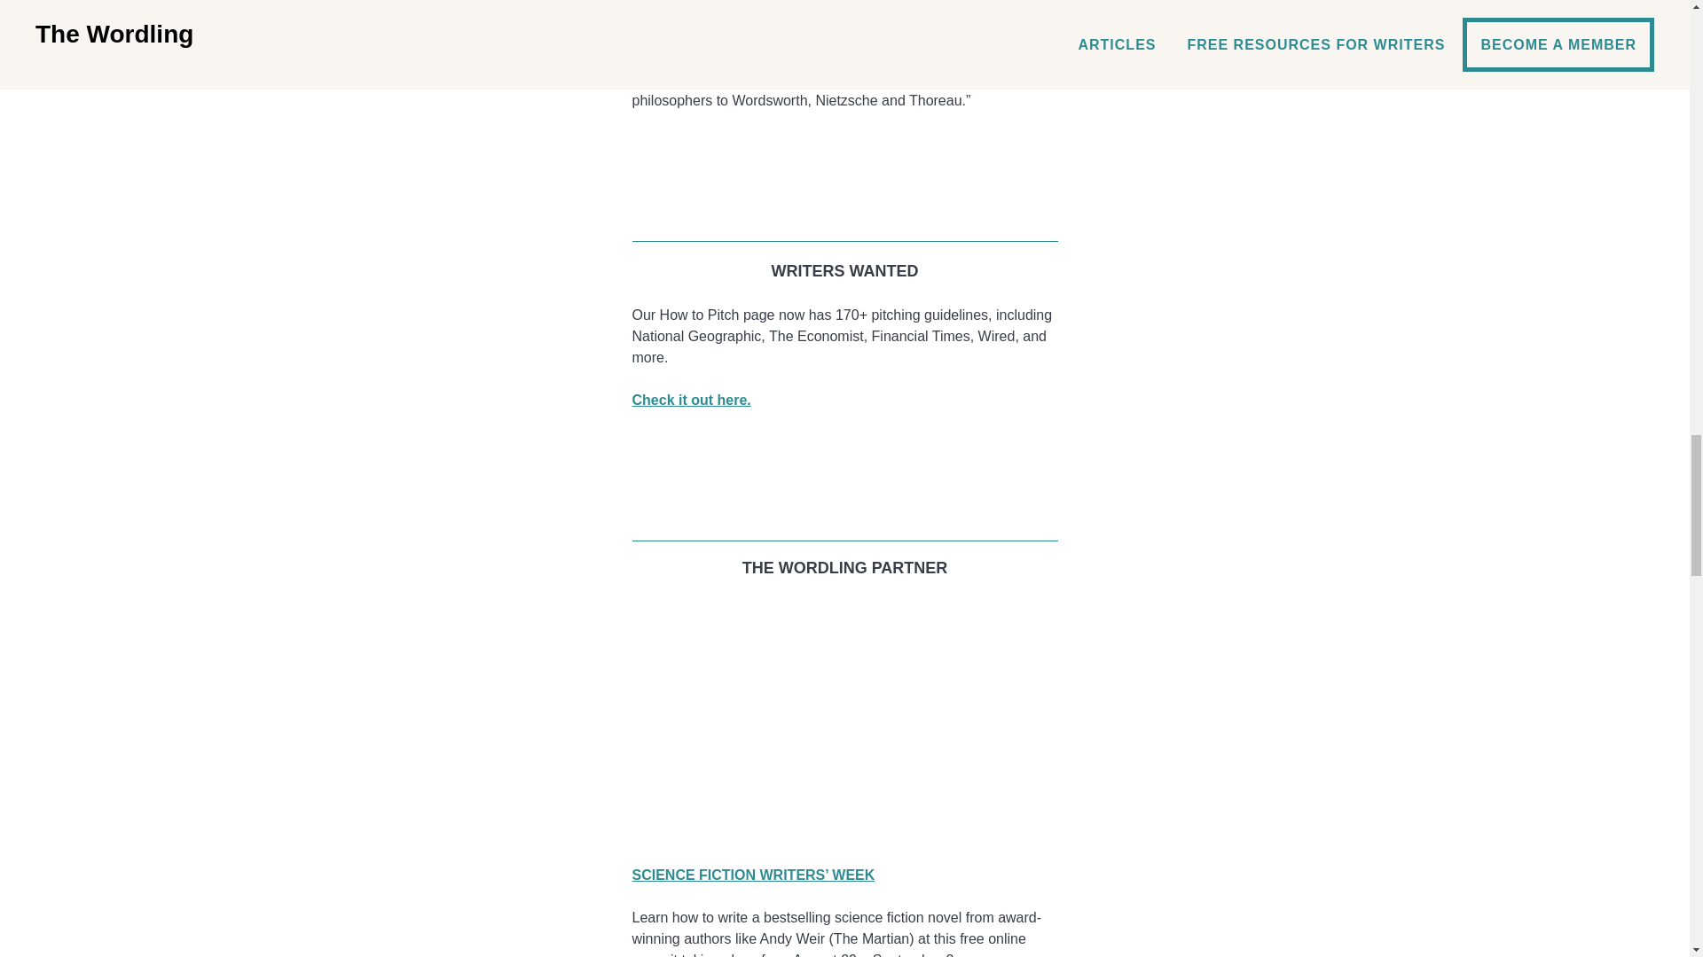  Describe the element at coordinates (844, 144) in the screenshot. I see `facebook` at that location.